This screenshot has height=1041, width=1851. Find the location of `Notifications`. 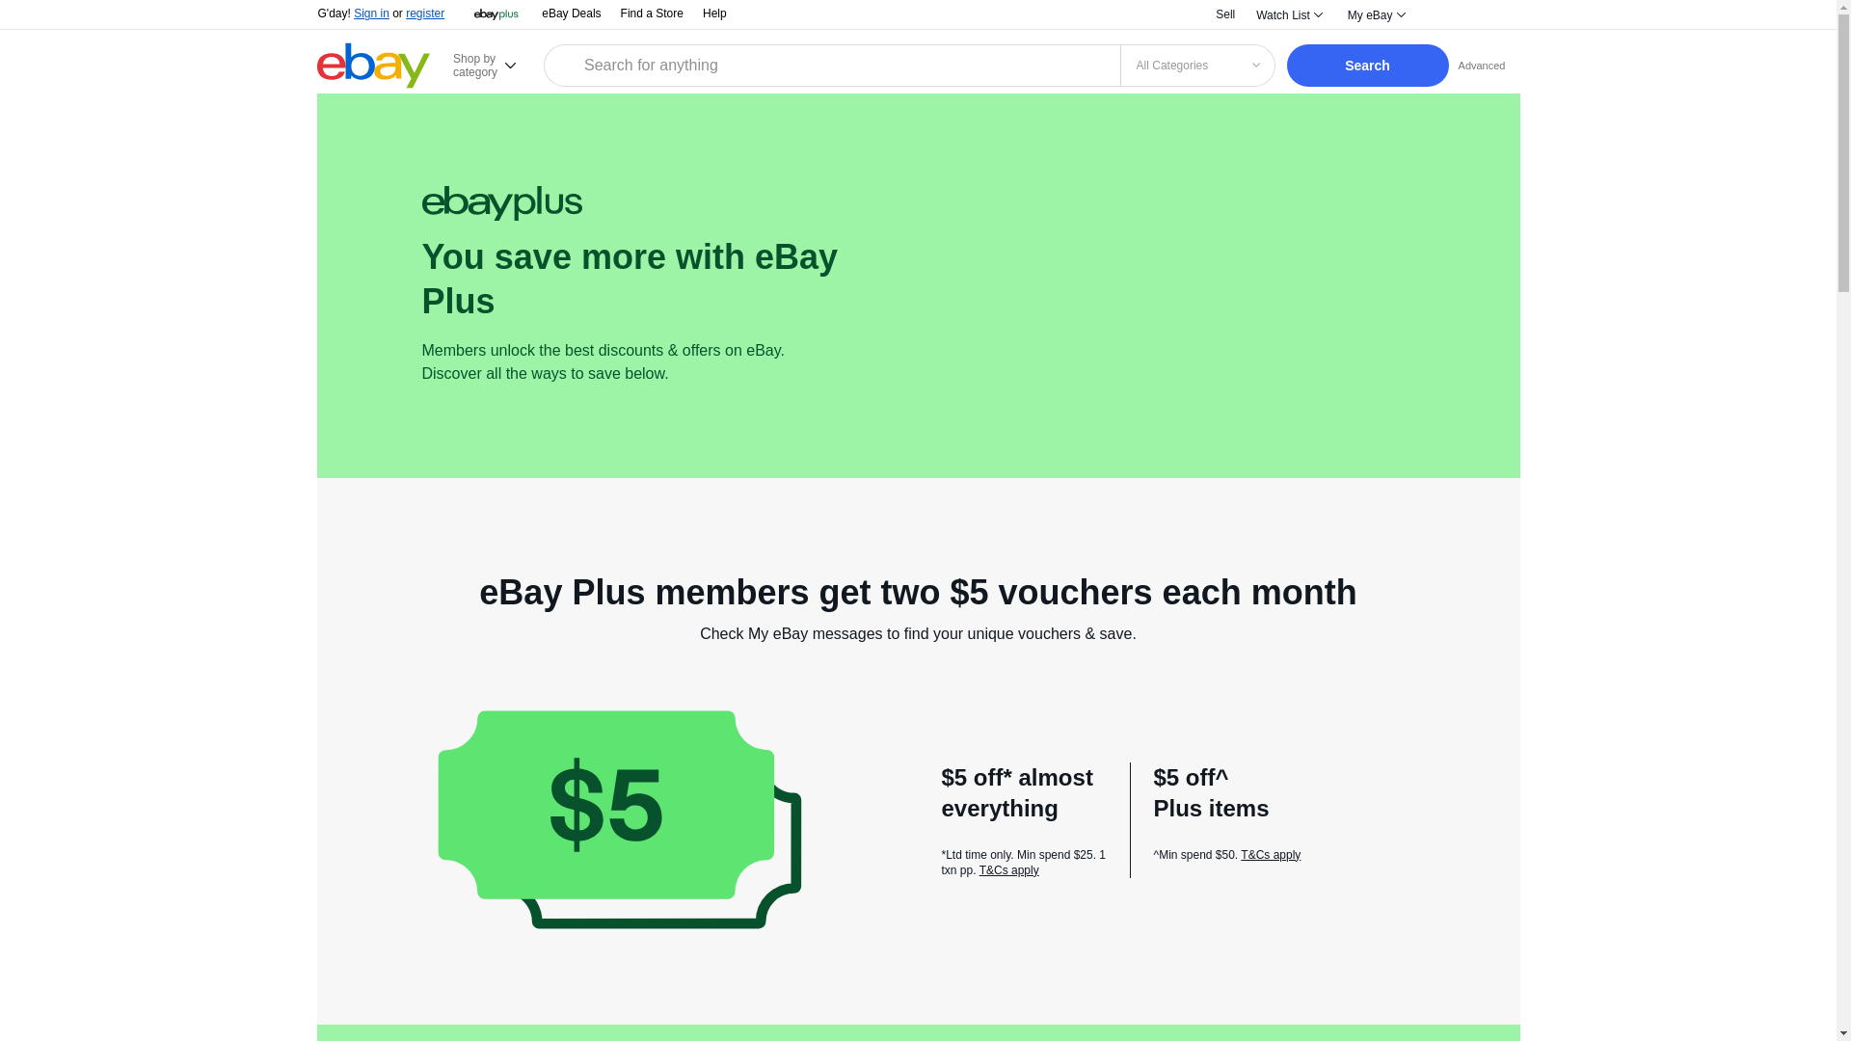

Notifications is located at coordinates (1444, 15).